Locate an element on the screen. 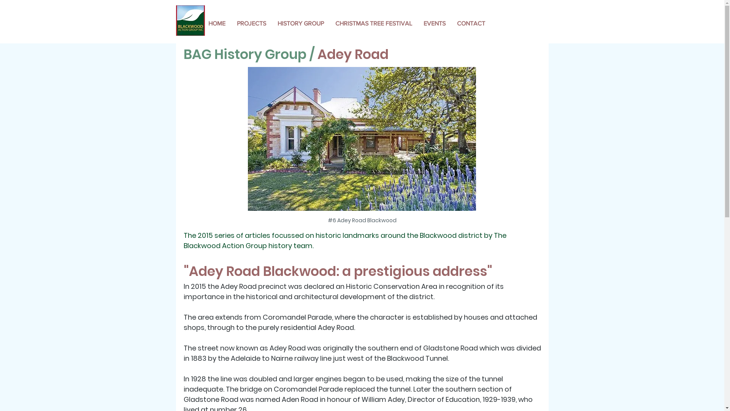 This screenshot has height=411, width=730. HISTORY GROUP is located at coordinates (300, 24).